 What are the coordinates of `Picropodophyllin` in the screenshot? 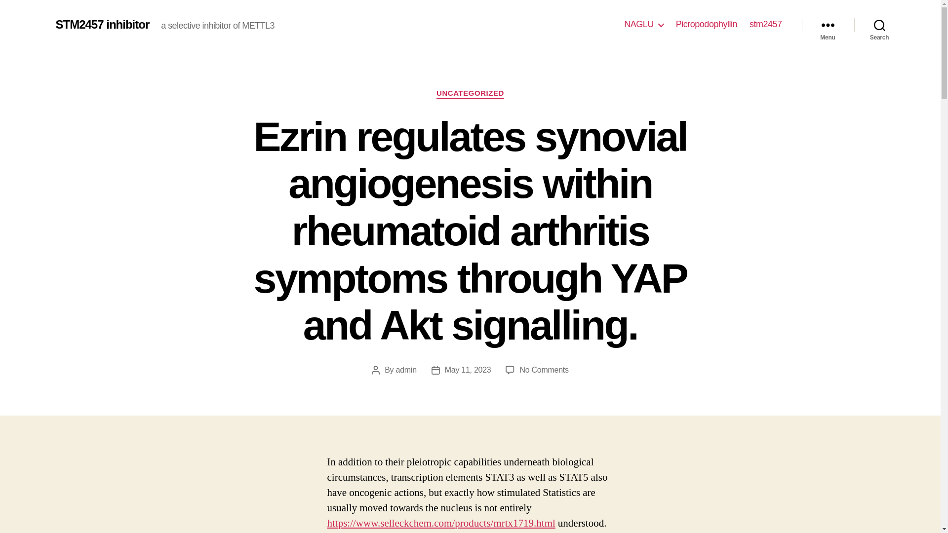 It's located at (706, 24).